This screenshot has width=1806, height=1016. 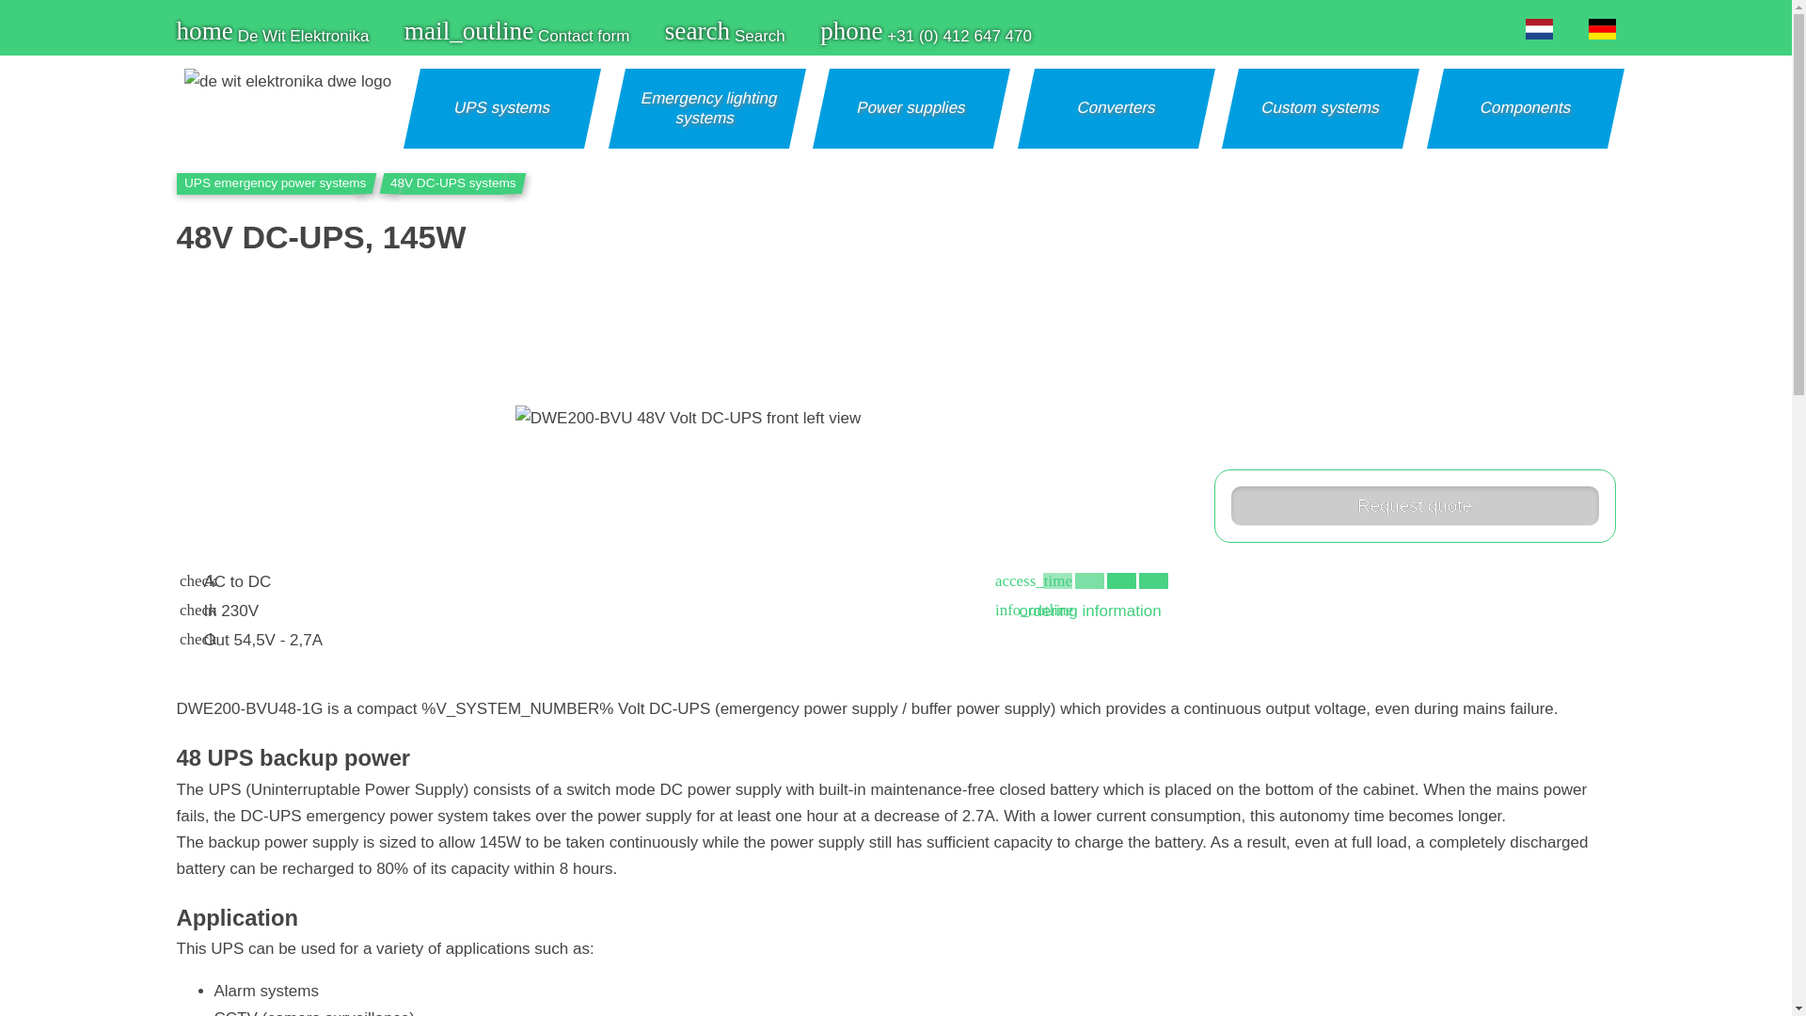 What do you see at coordinates (453, 183) in the screenshot?
I see `48V DC-UPS systems` at bounding box center [453, 183].